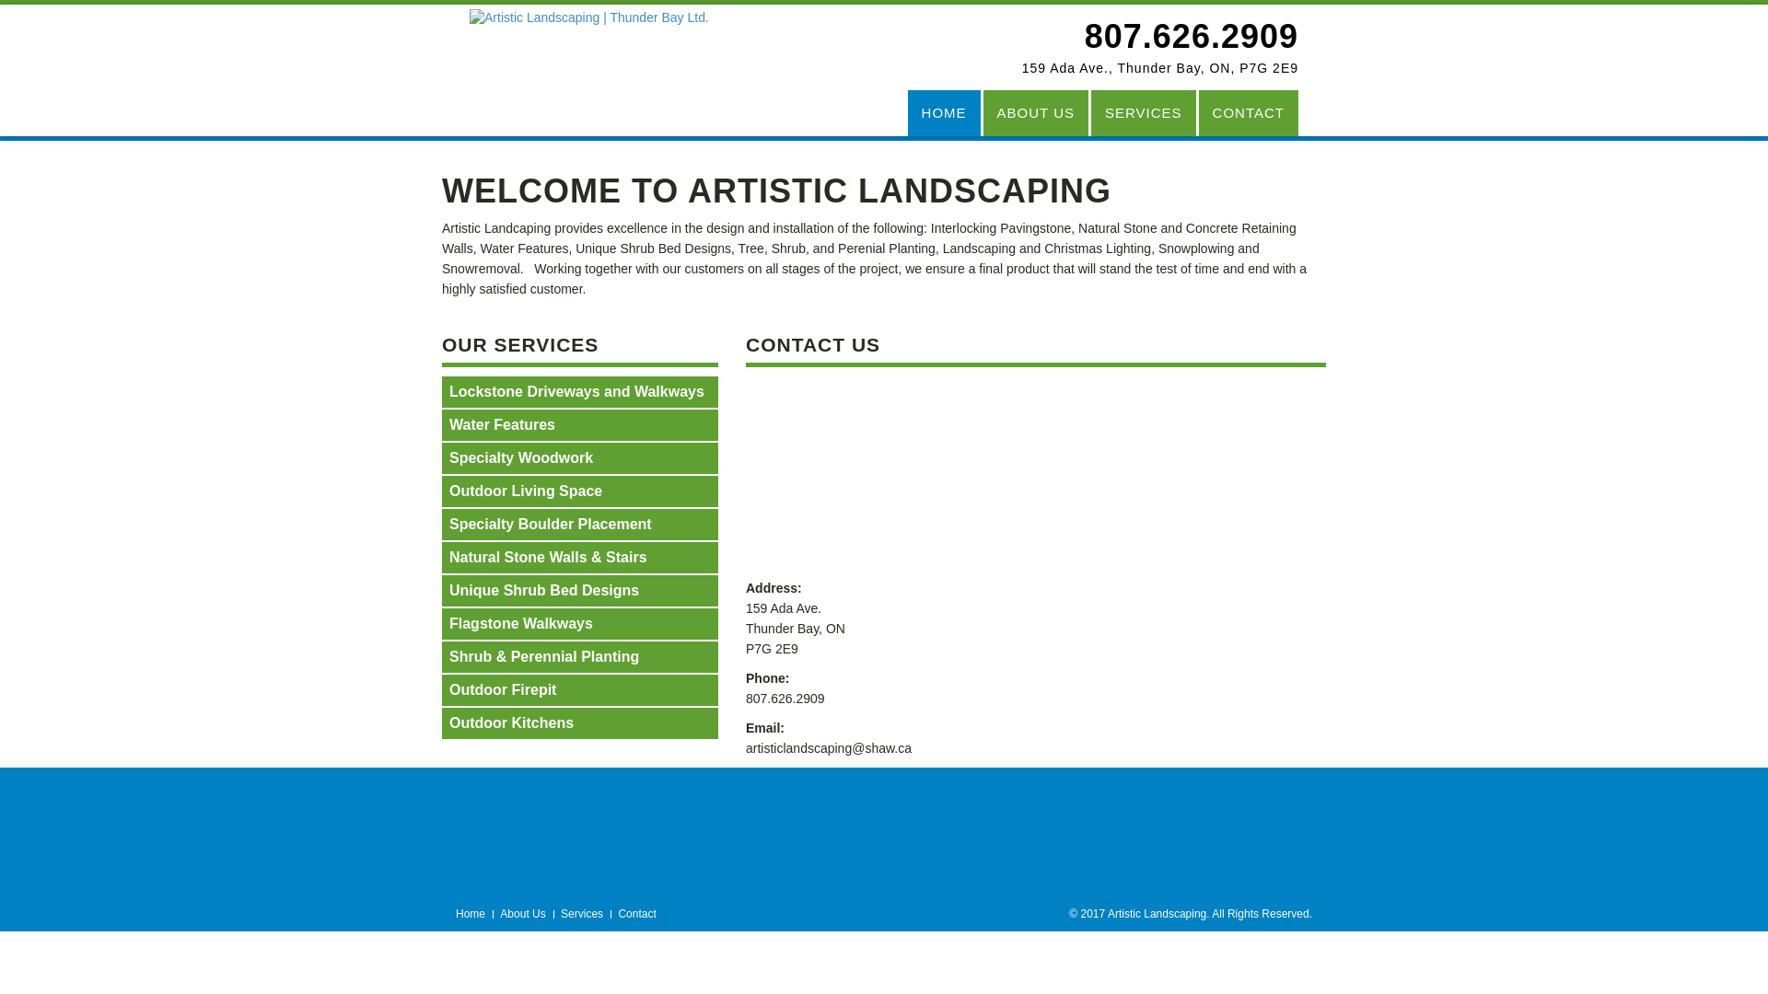  Describe the element at coordinates (580, 657) in the screenshot. I see `Shrub & Perennial Planting` at that location.